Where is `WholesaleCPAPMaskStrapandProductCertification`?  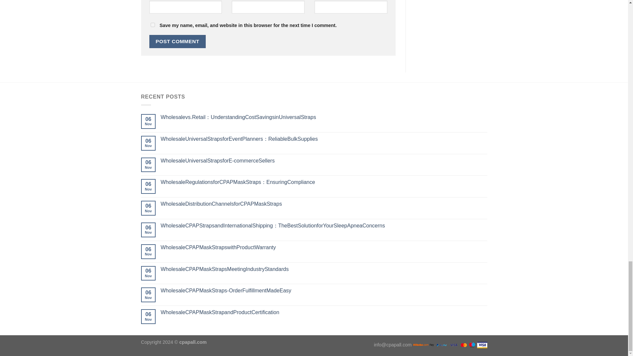
WholesaleCPAPMaskStrapandProductCertification is located at coordinates (324, 312).